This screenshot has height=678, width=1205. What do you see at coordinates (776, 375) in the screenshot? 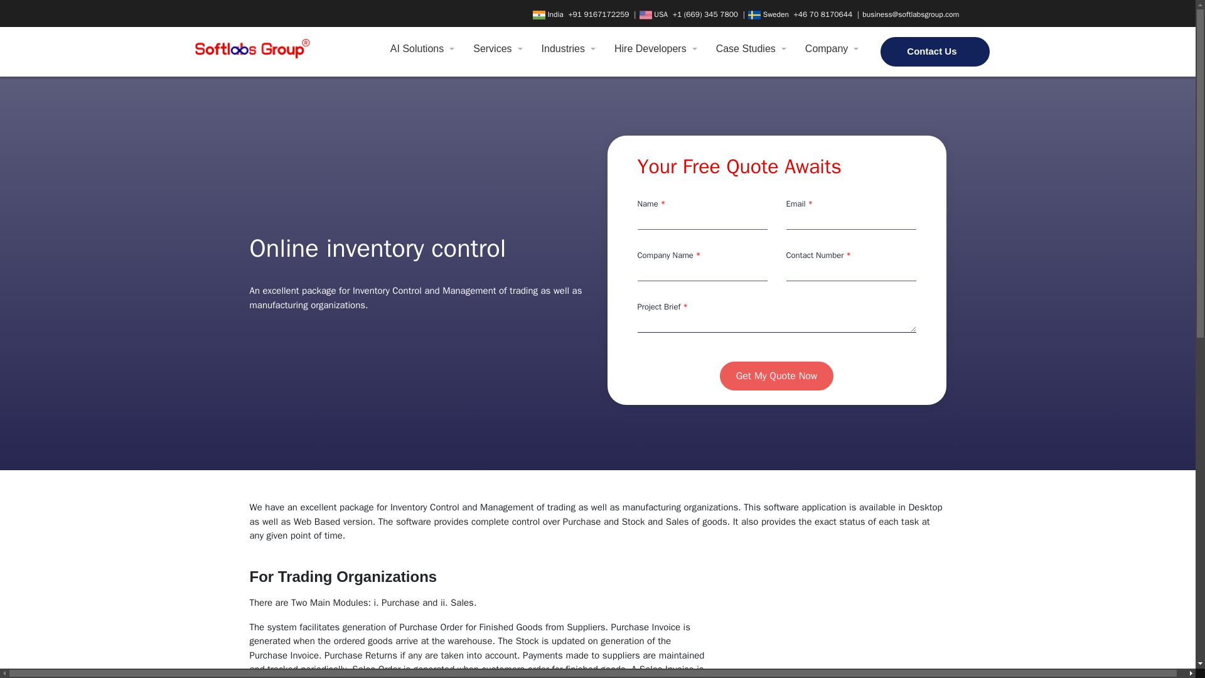
I see `Get My Quote Now` at bounding box center [776, 375].